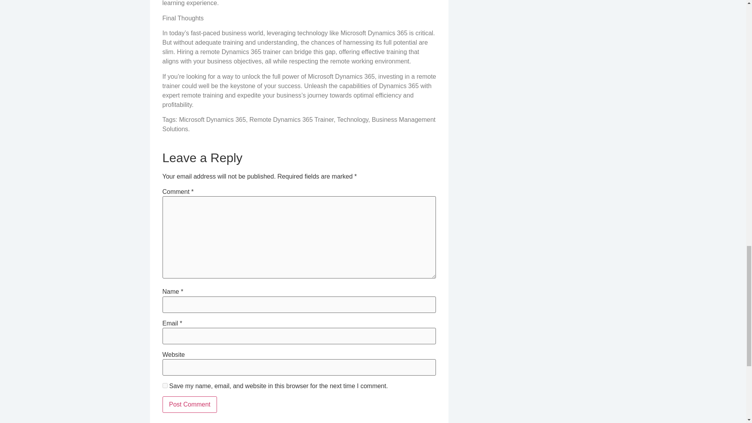 The height and width of the screenshot is (423, 752). I want to click on Post Comment, so click(190, 404).